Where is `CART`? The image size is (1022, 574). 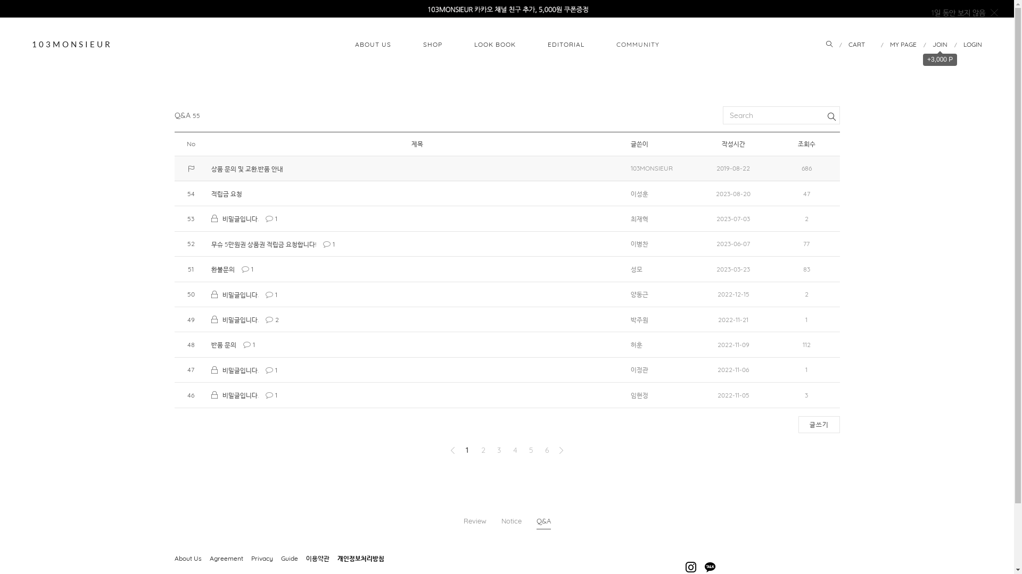
CART is located at coordinates (861, 45).